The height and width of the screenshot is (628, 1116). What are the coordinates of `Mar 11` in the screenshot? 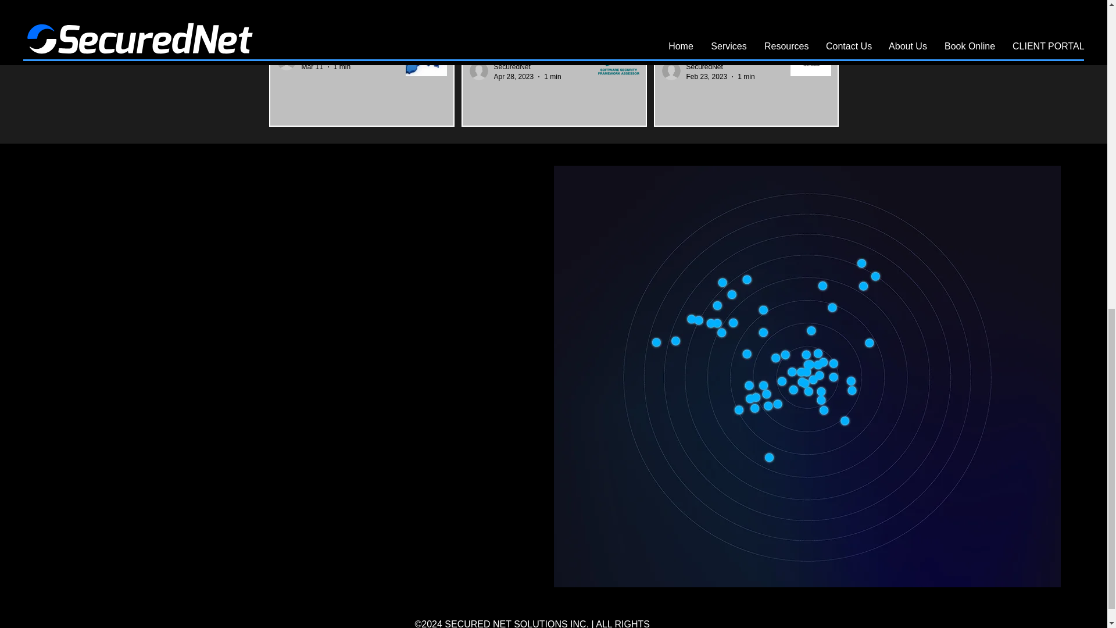 It's located at (312, 67).